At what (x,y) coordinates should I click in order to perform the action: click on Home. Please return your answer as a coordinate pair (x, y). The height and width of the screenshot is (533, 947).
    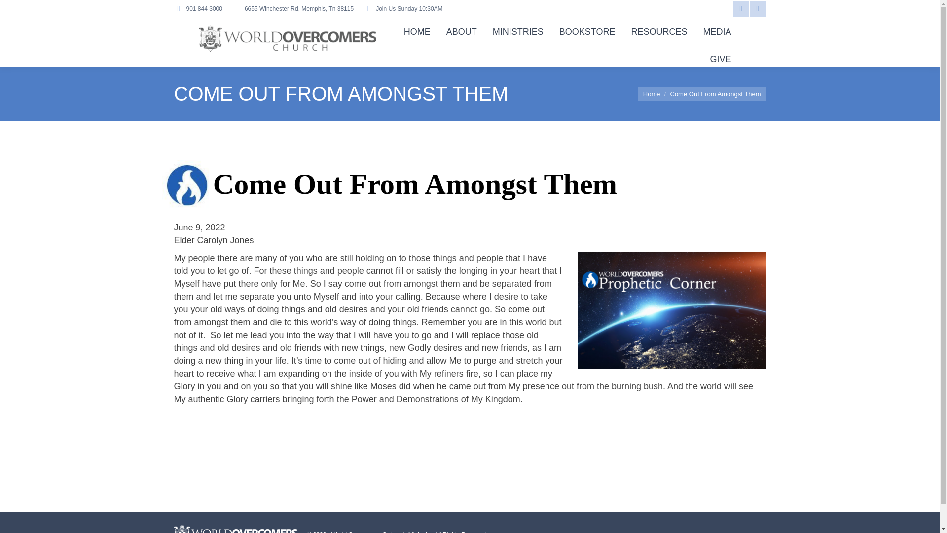
    Looking at the image, I should click on (651, 93).